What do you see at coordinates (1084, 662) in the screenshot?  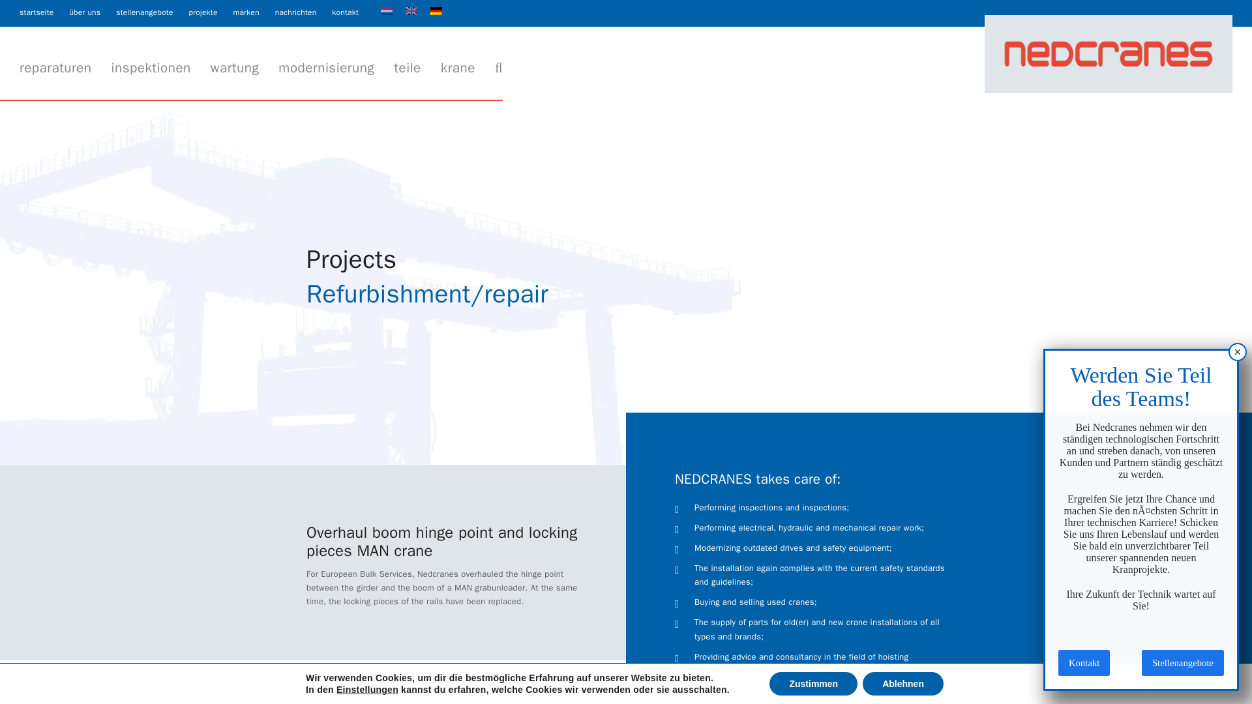 I see `Website besuchen` at bounding box center [1084, 662].